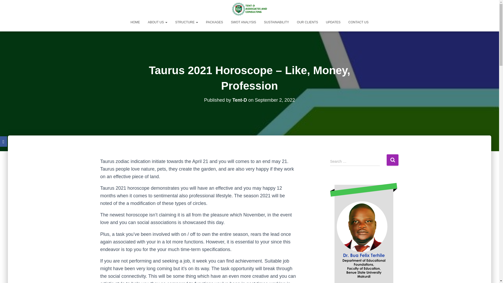 This screenshot has width=503, height=283. Describe the element at coordinates (243, 22) in the screenshot. I see `SWOT ANALYSIS` at that location.